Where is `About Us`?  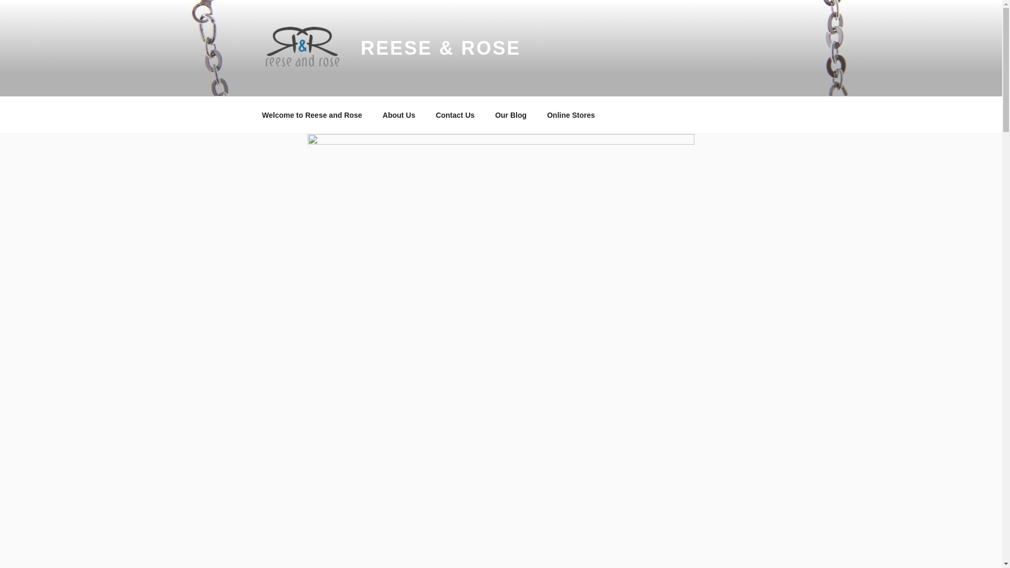
About Us is located at coordinates (399, 115).